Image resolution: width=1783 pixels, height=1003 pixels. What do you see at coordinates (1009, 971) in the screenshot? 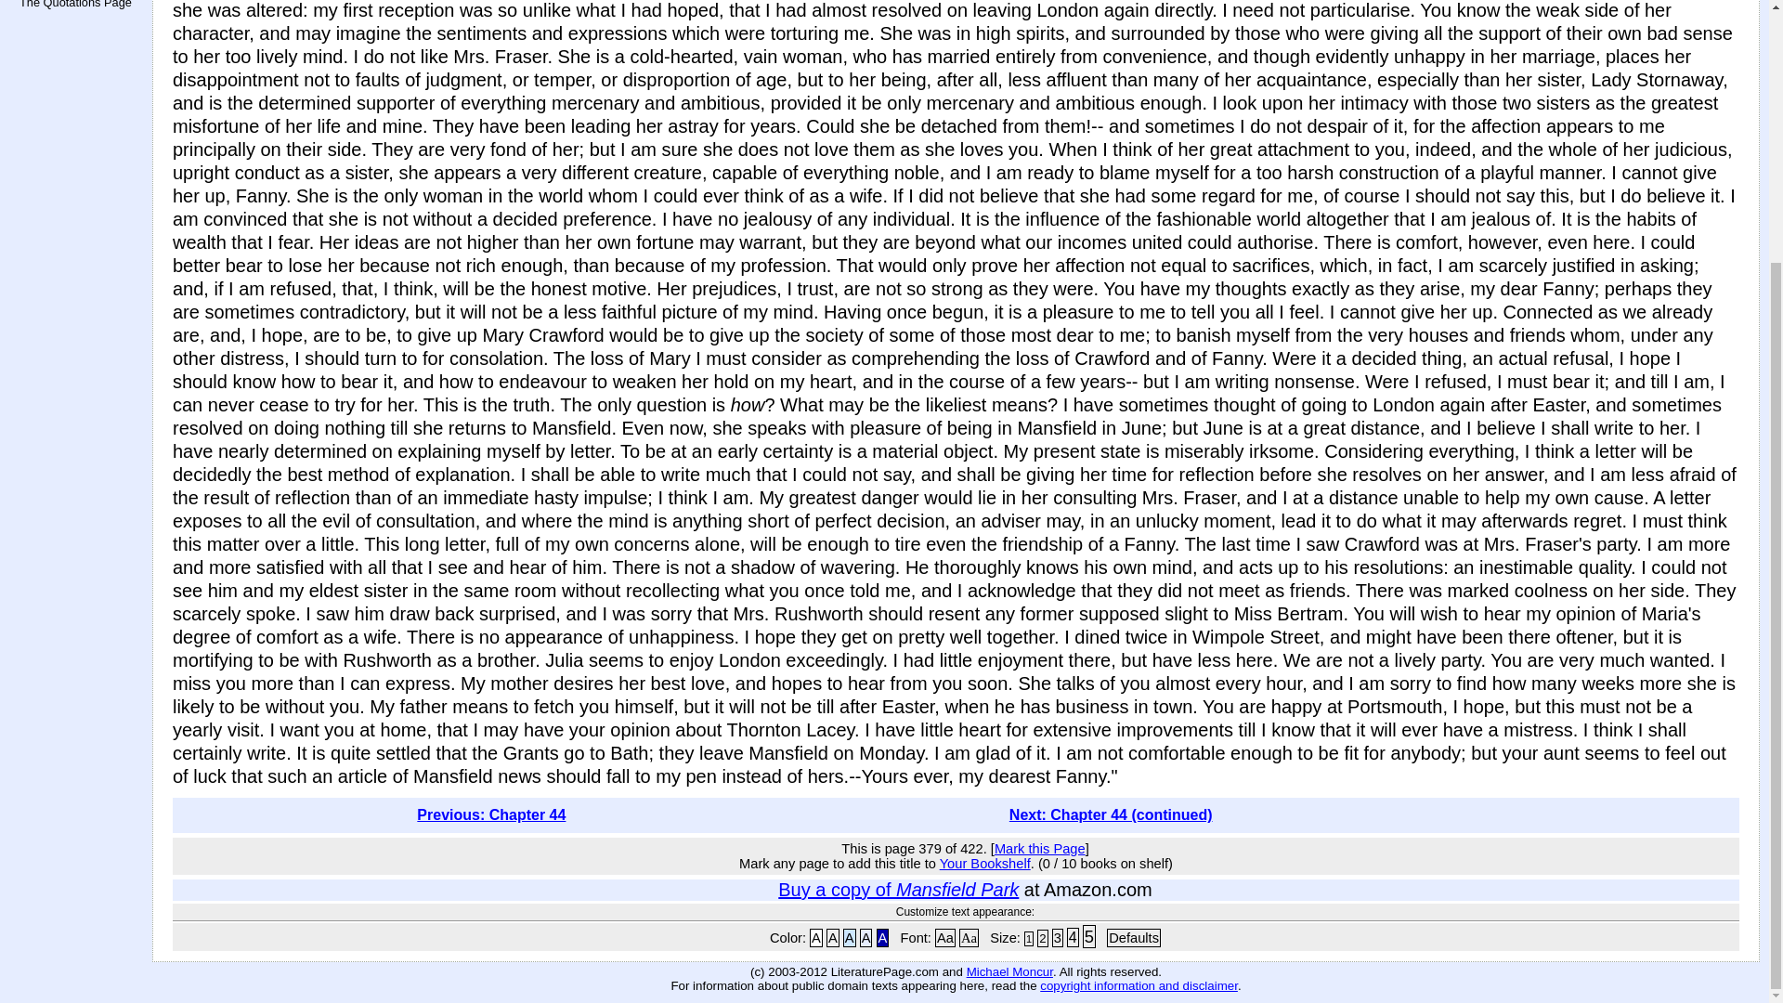
I see `Michael Moncur` at bounding box center [1009, 971].